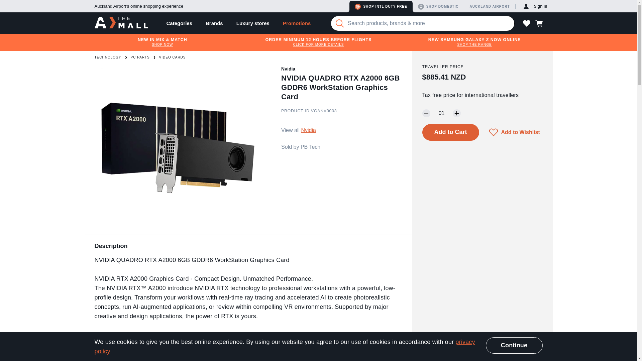 The width and height of the screenshot is (642, 361). I want to click on SHOP INTL DUTY FREE, so click(381, 6).